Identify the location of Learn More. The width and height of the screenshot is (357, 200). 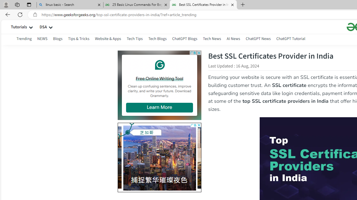
(159, 107).